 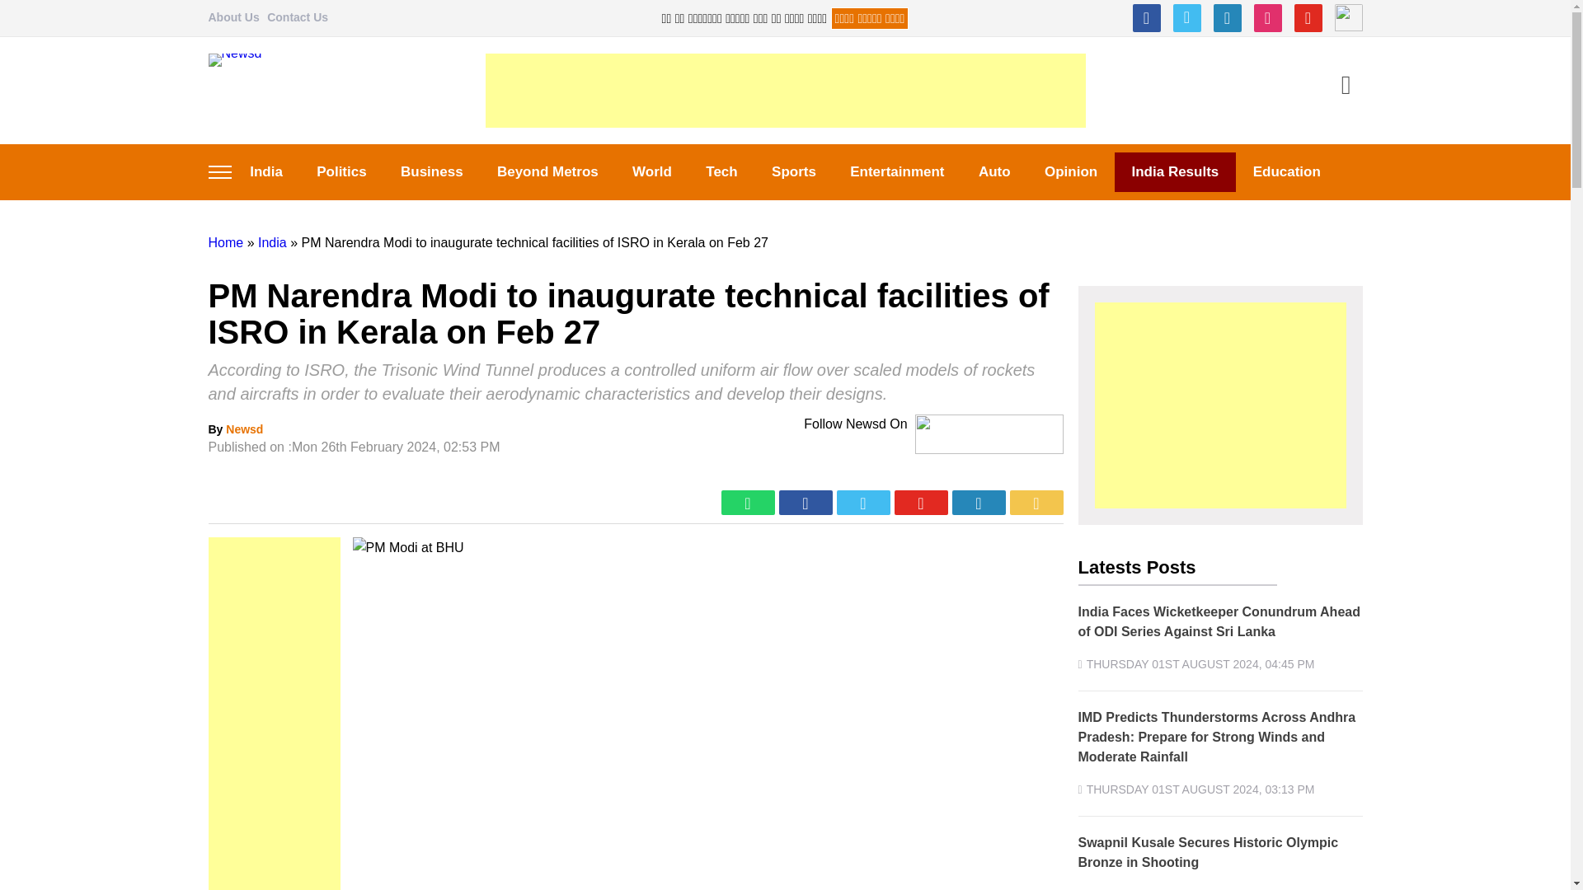 I want to click on Home, so click(x=225, y=242).